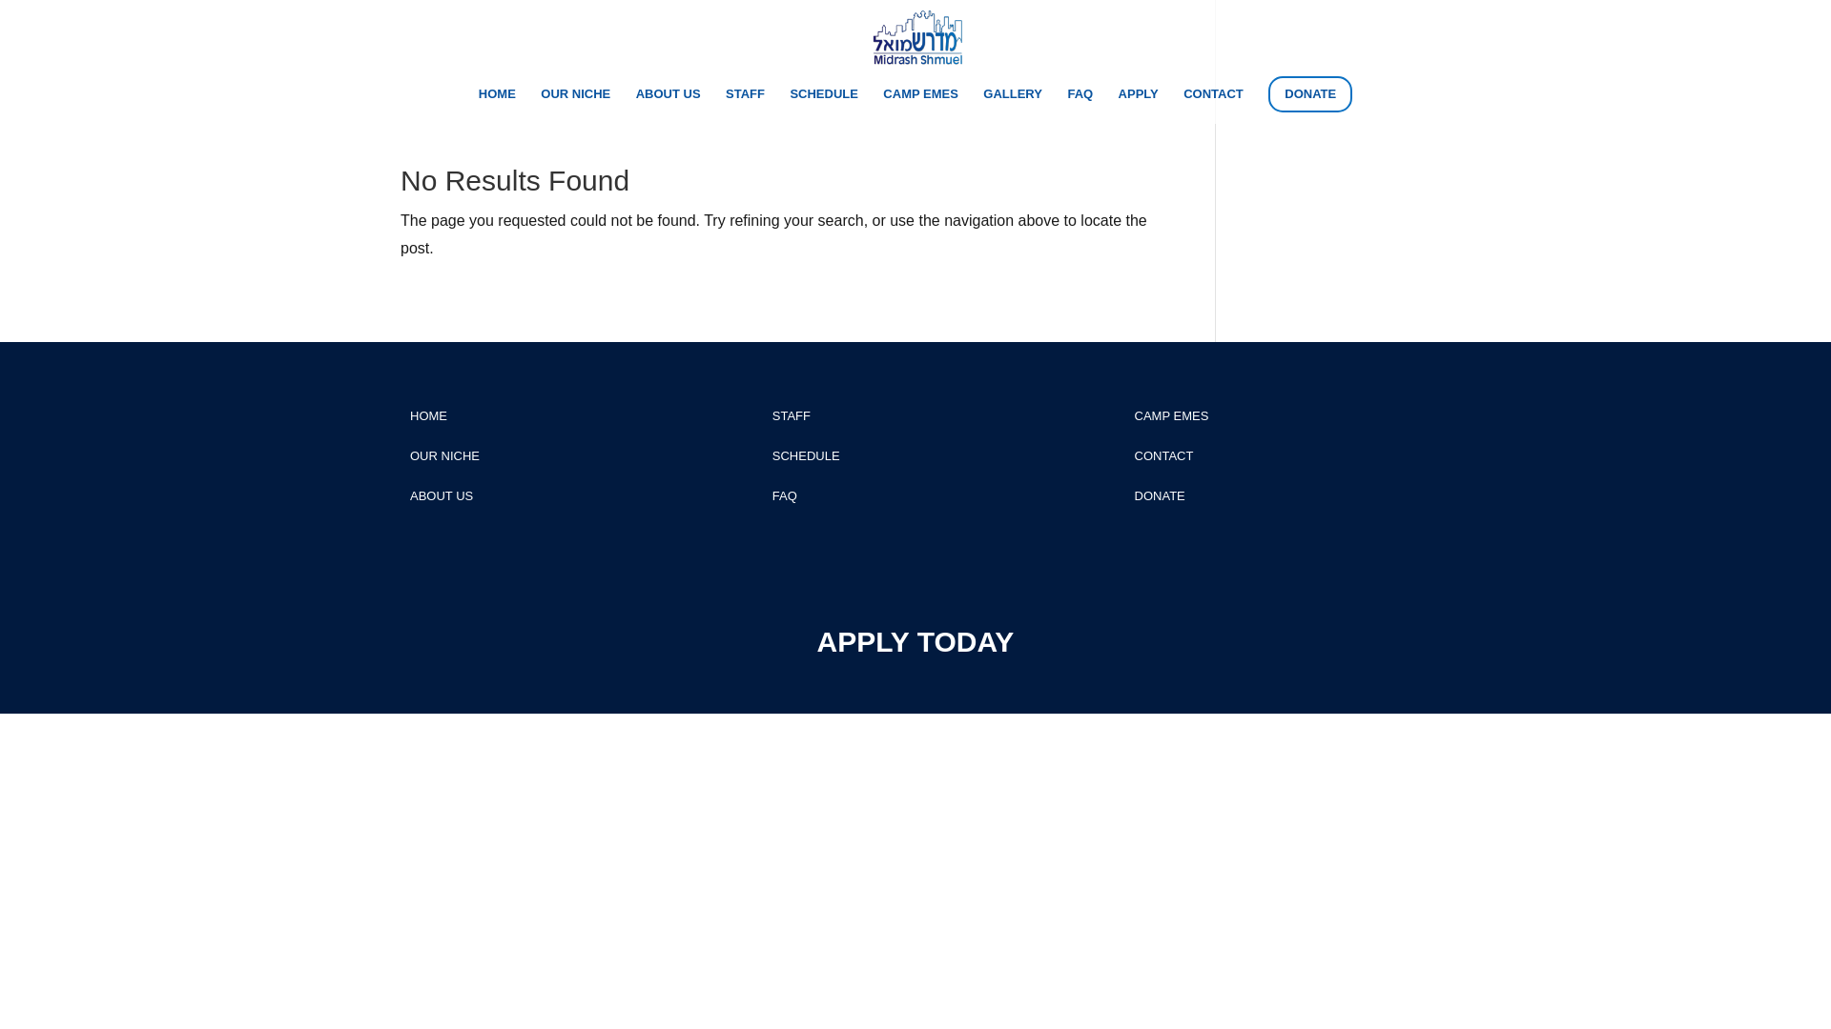 This screenshot has height=1029, width=1831. What do you see at coordinates (915, 641) in the screenshot?
I see `APPLY TODAY` at bounding box center [915, 641].